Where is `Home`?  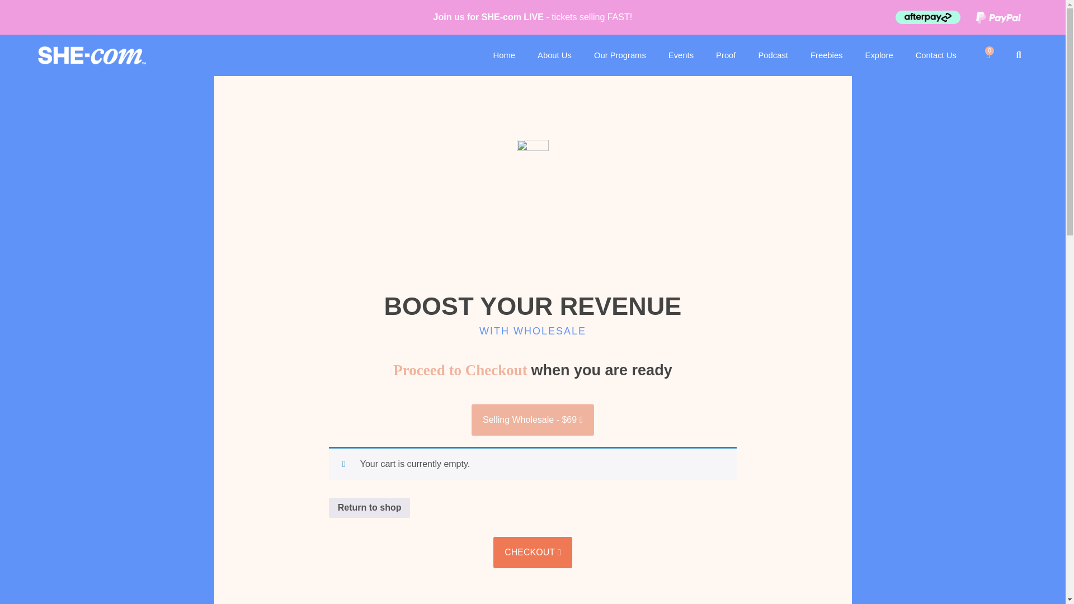
Home is located at coordinates (504, 55).